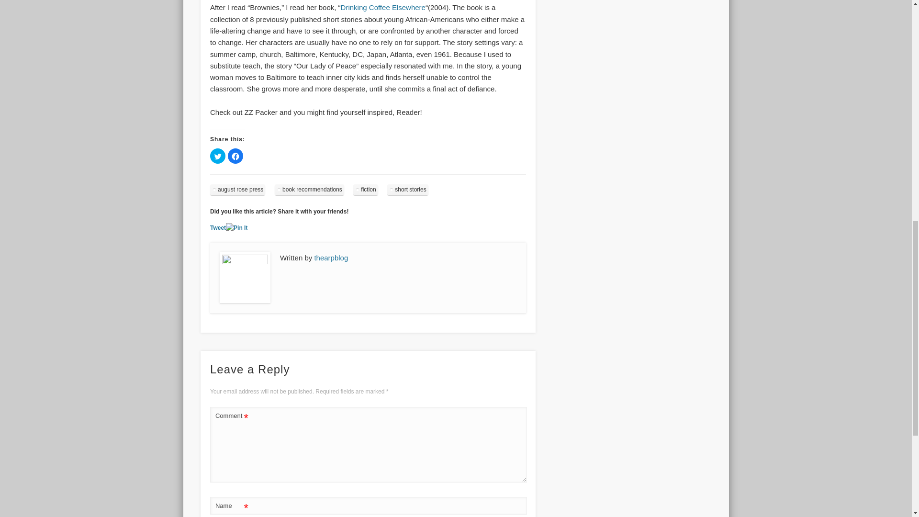  Describe the element at coordinates (217, 156) in the screenshot. I see `Click to share on Twitter` at that location.